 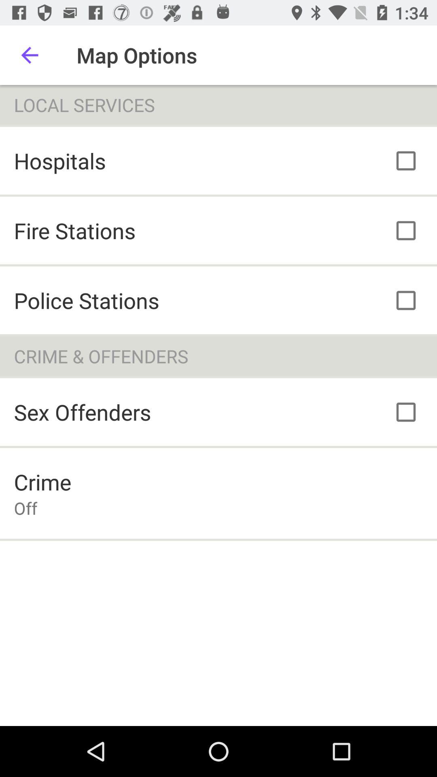 What do you see at coordinates (74, 231) in the screenshot?
I see `press the icon above police stations icon` at bounding box center [74, 231].